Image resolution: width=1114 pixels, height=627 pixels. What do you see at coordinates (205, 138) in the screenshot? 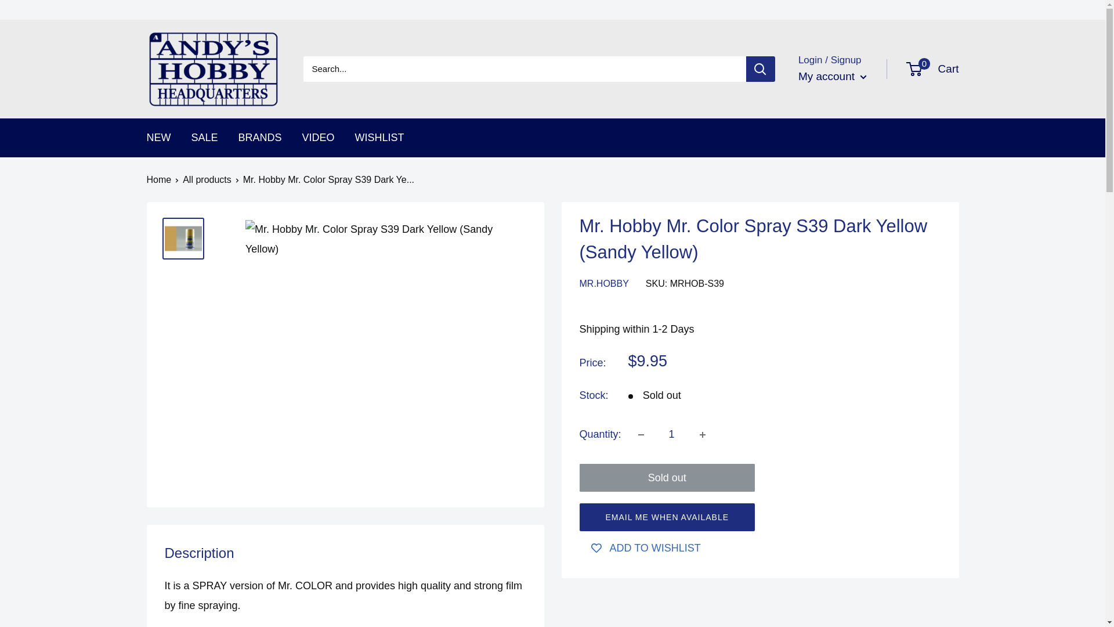
I see `SALE` at bounding box center [205, 138].